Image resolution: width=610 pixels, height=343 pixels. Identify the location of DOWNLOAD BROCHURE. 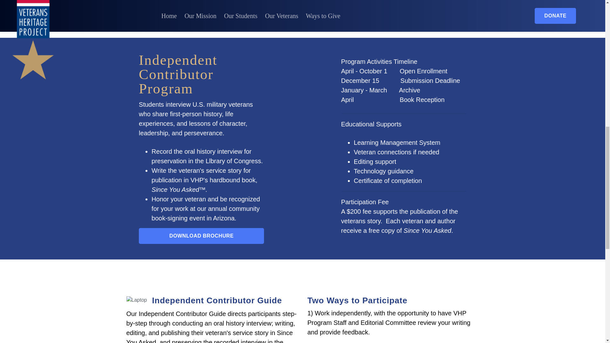
(201, 236).